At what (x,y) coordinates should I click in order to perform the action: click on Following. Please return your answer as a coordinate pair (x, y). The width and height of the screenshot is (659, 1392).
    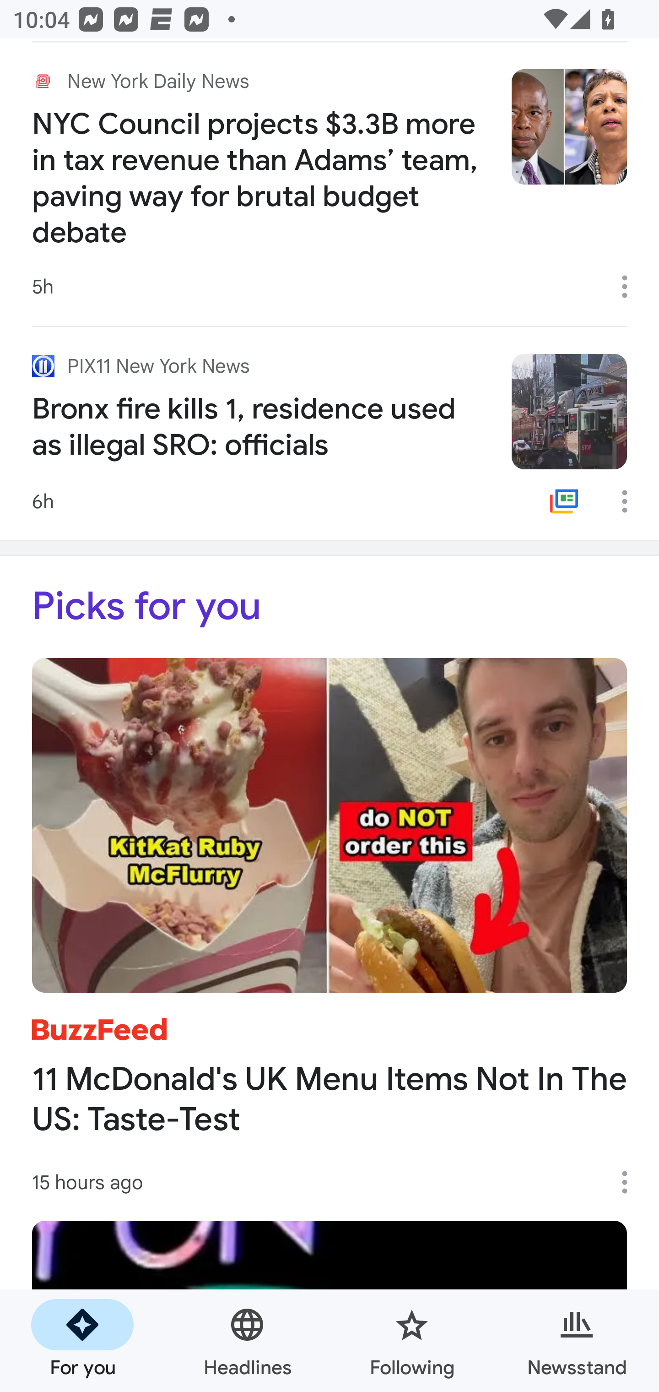
    Looking at the image, I should click on (412, 1341).